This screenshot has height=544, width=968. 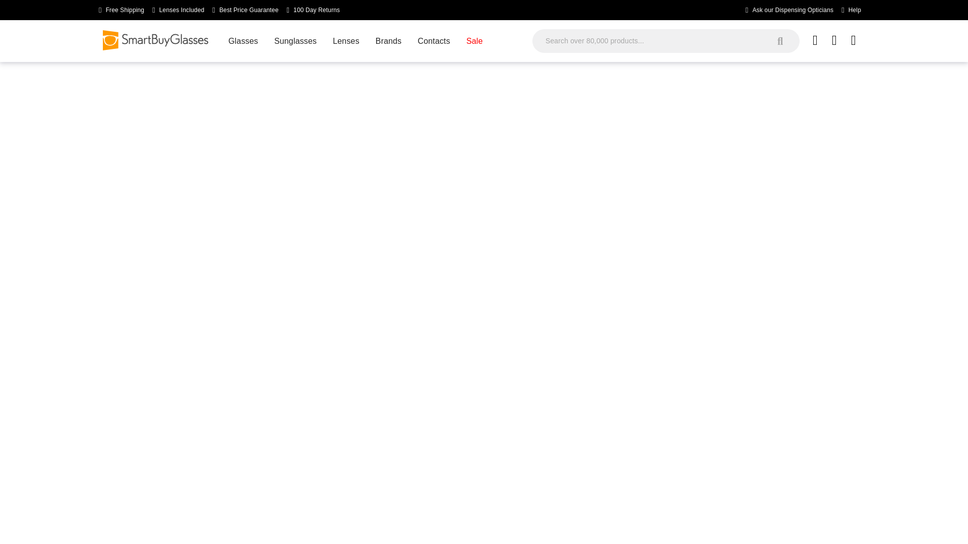 I want to click on Sale, so click(x=474, y=41).